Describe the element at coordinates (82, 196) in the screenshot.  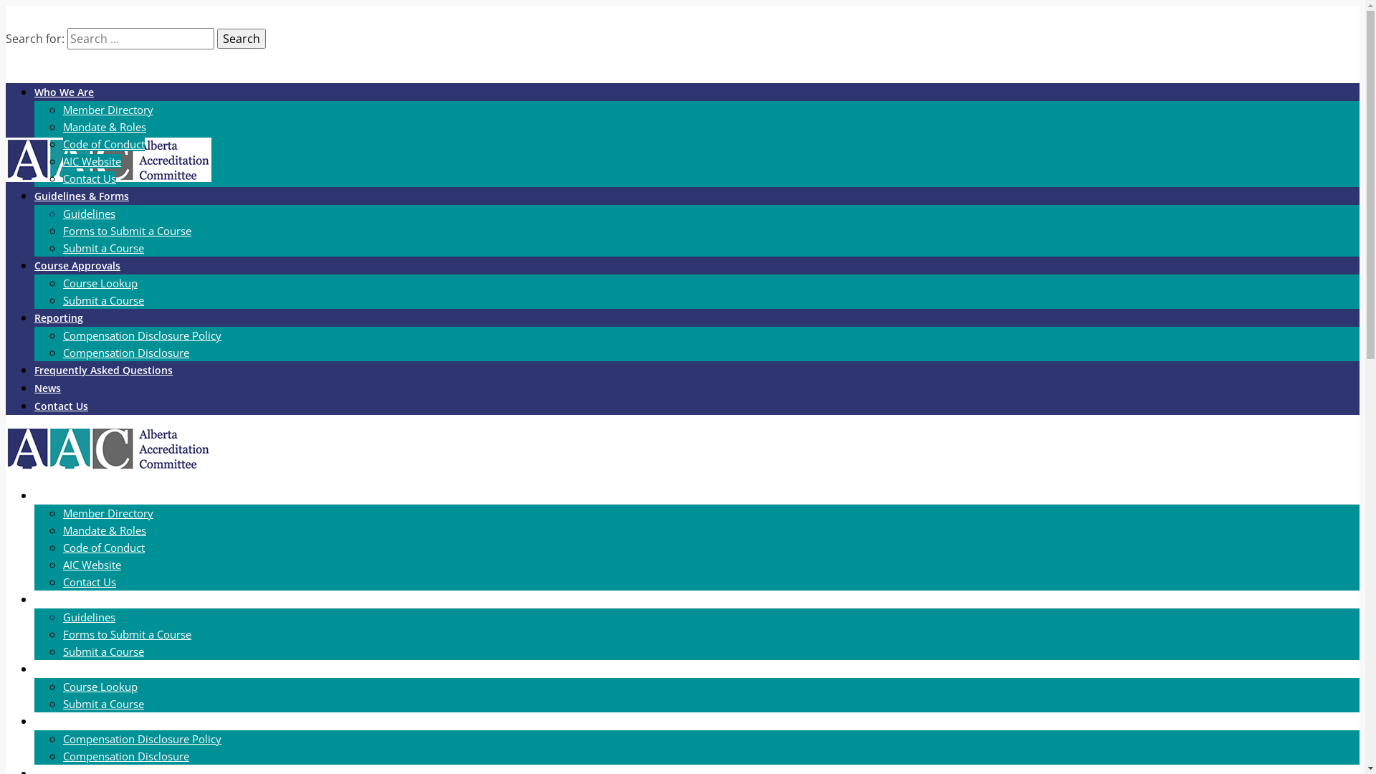
I see `Guidelines & Forms` at that location.